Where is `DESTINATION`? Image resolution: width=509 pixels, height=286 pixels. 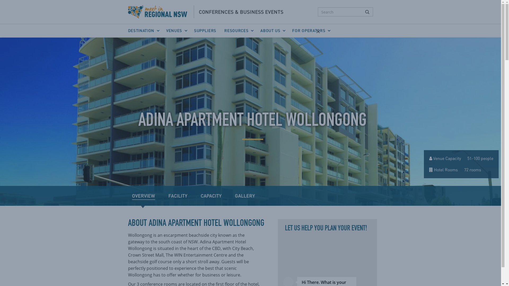
DESTINATION is located at coordinates (145, 31).